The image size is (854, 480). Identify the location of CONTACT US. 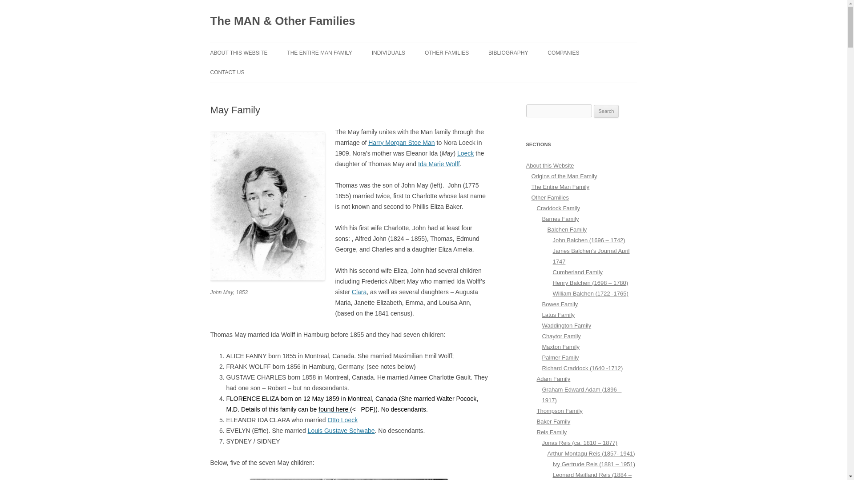
(227, 72).